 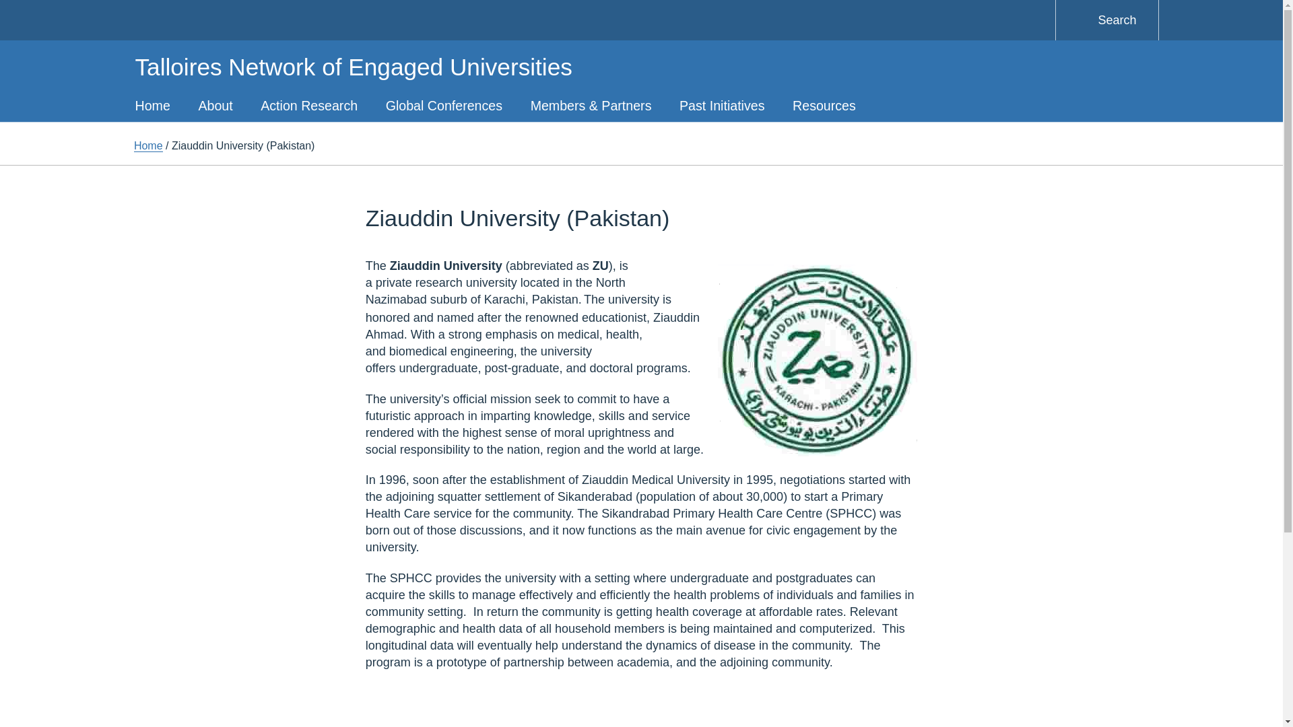 What do you see at coordinates (215, 105) in the screenshot?
I see `About` at bounding box center [215, 105].